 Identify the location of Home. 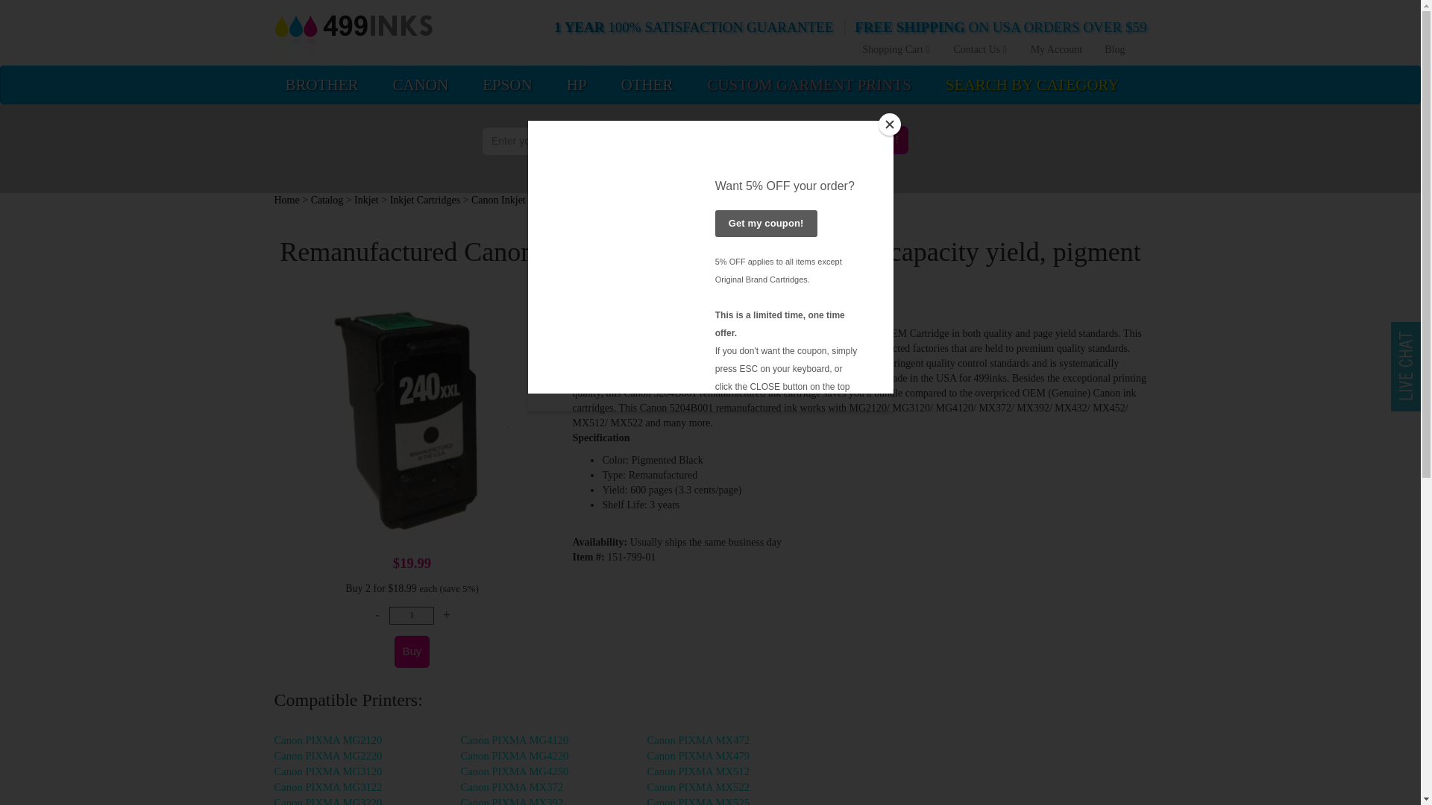
(286, 200).